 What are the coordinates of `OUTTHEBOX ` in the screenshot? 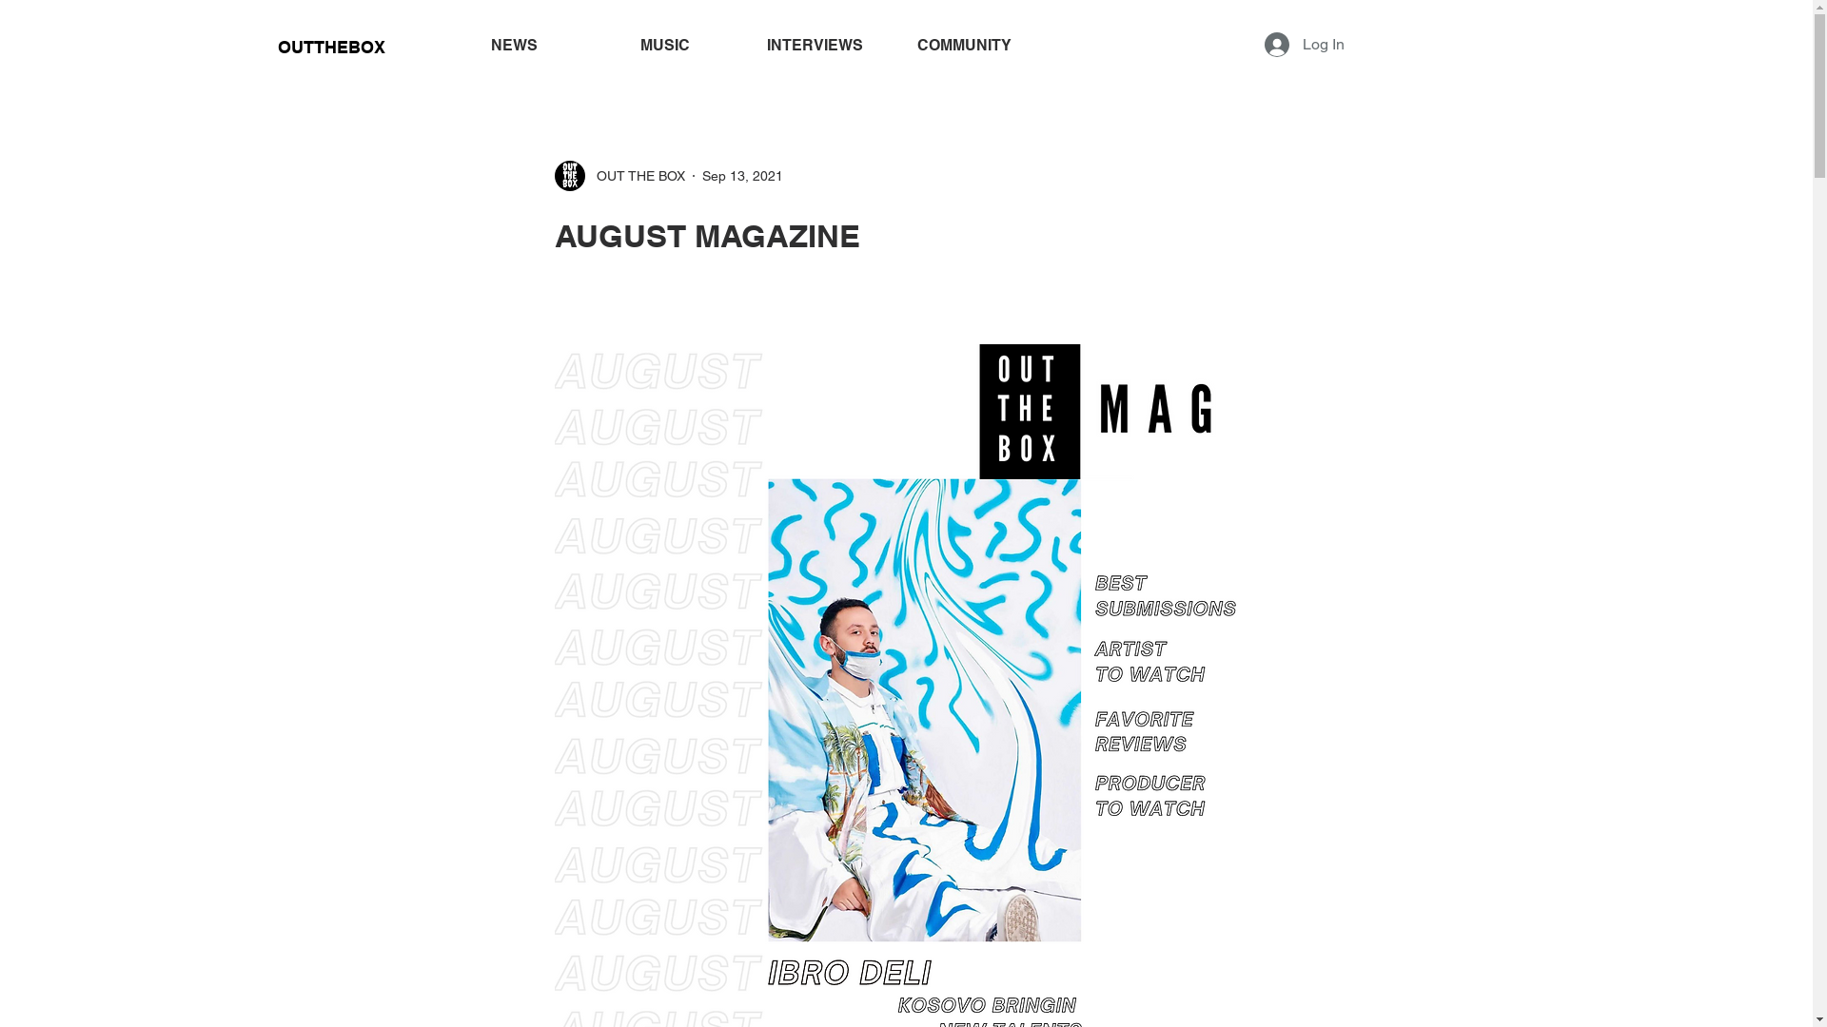 It's located at (334, 47).